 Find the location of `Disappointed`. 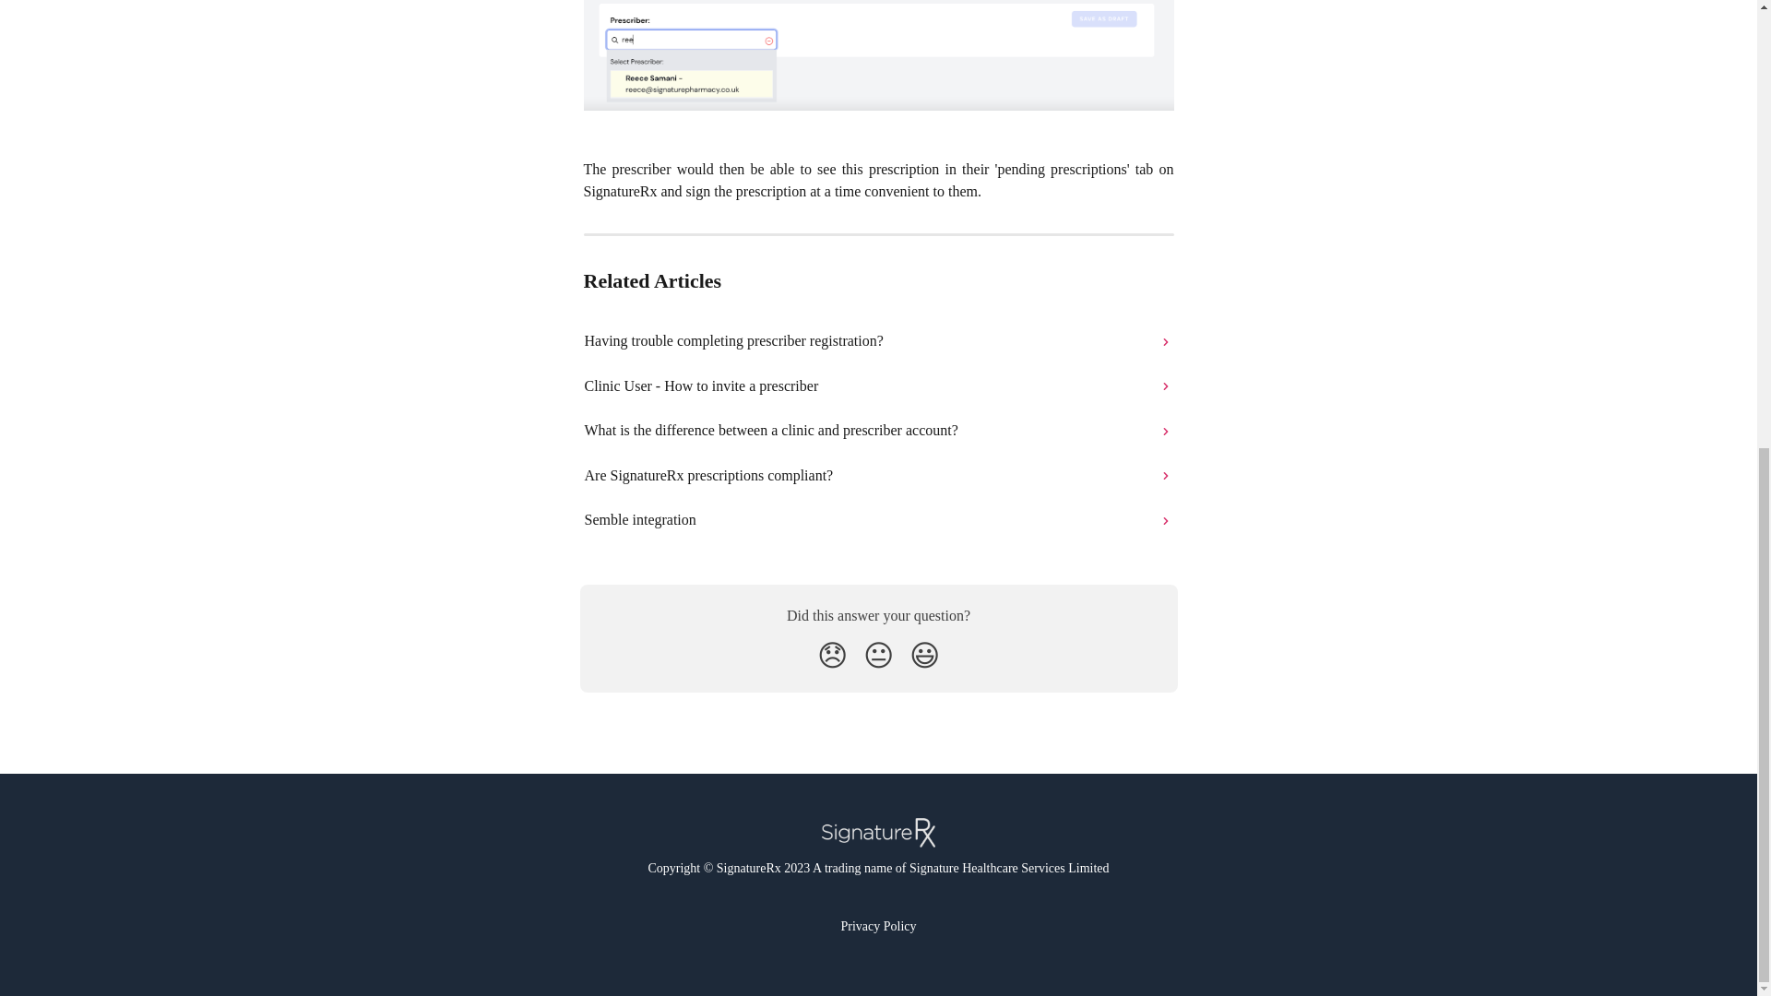

Disappointed is located at coordinates (832, 656).